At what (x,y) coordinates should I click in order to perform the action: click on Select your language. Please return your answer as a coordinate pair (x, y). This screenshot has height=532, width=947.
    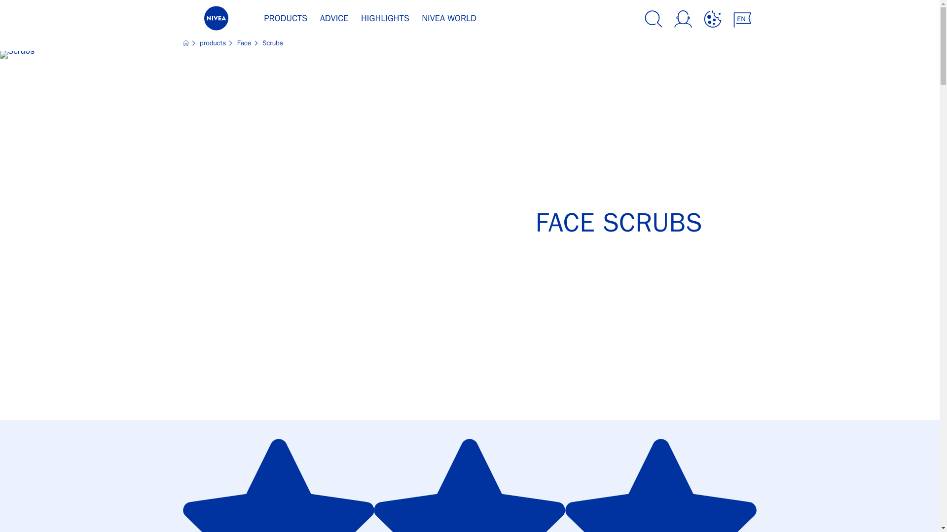
    Looking at the image, I should click on (742, 20).